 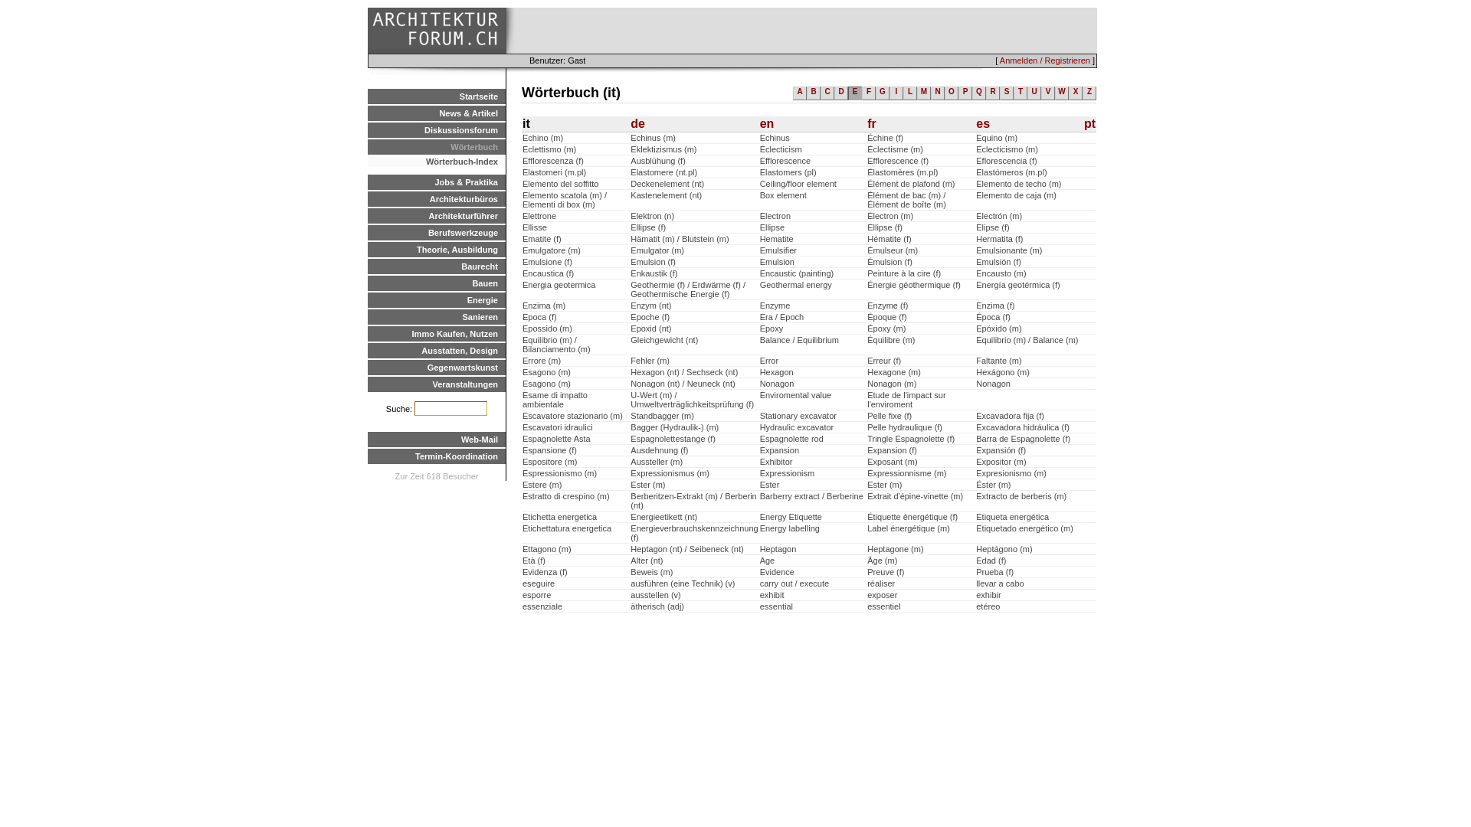 What do you see at coordinates (772, 595) in the screenshot?
I see `exhibit` at bounding box center [772, 595].